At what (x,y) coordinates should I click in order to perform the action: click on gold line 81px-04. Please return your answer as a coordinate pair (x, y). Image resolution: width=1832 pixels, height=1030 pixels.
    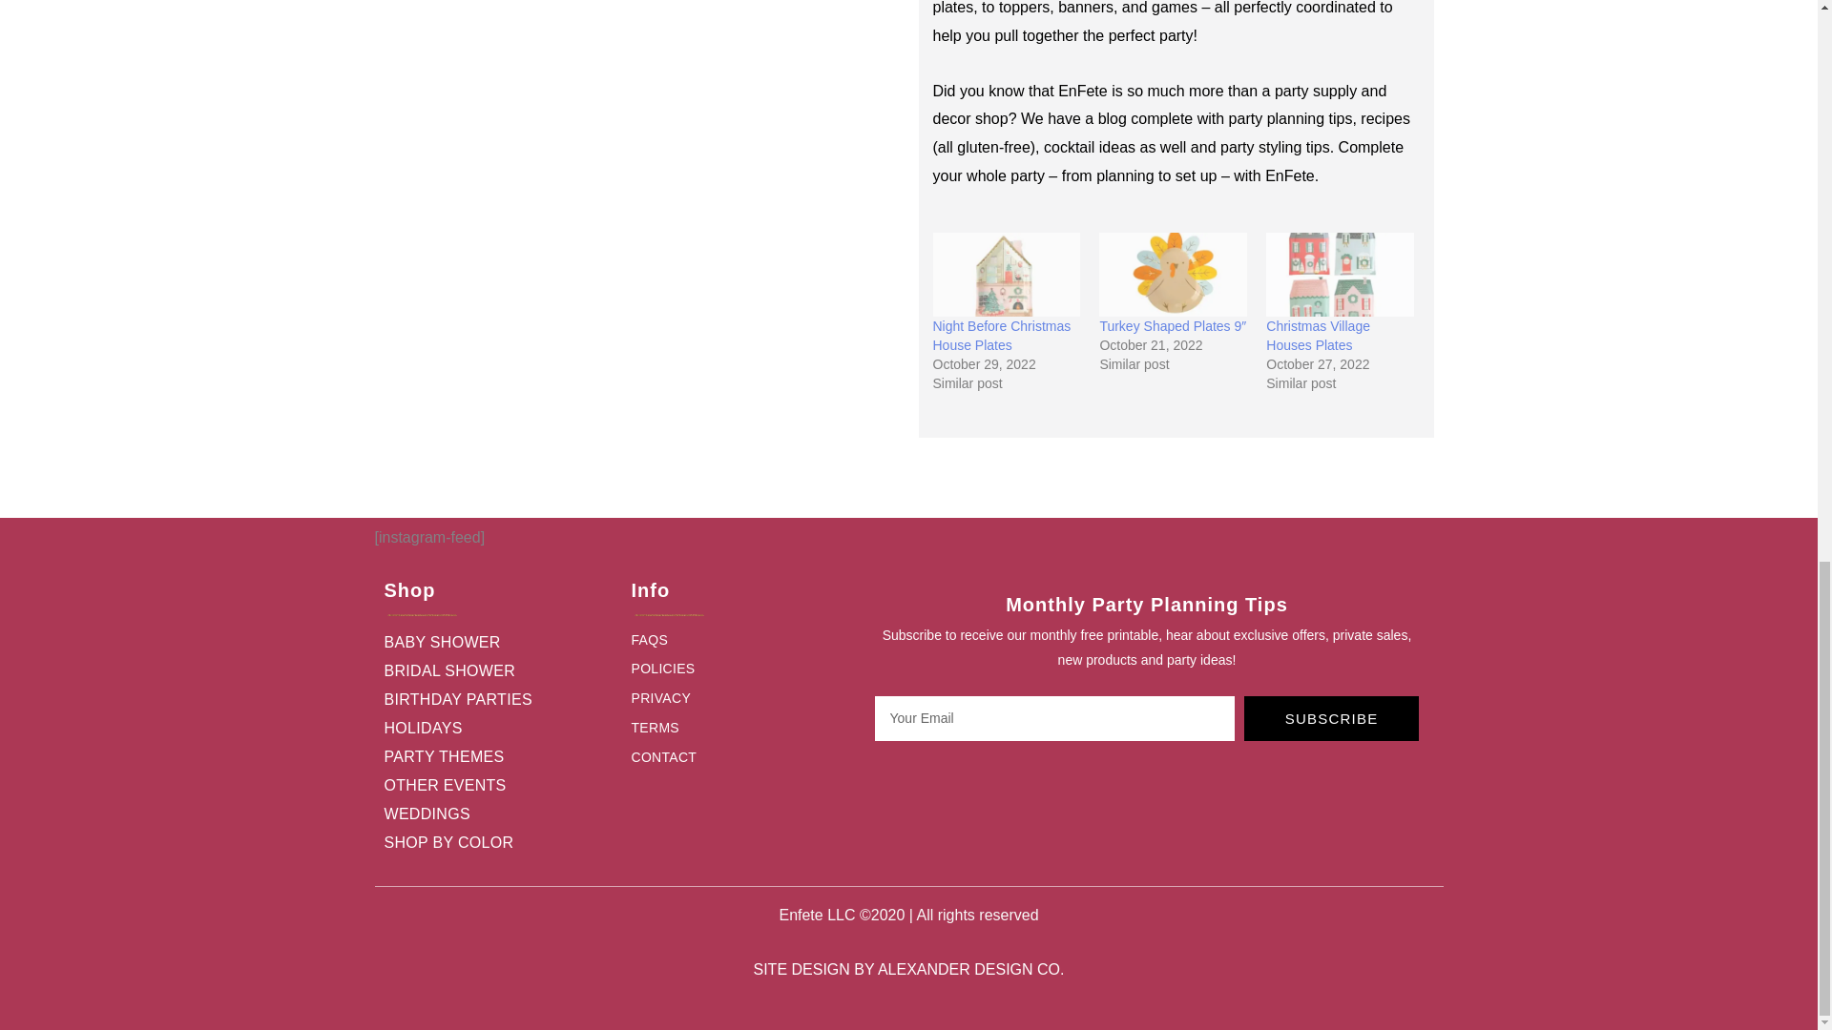
    Looking at the image, I should click on (670, 615).